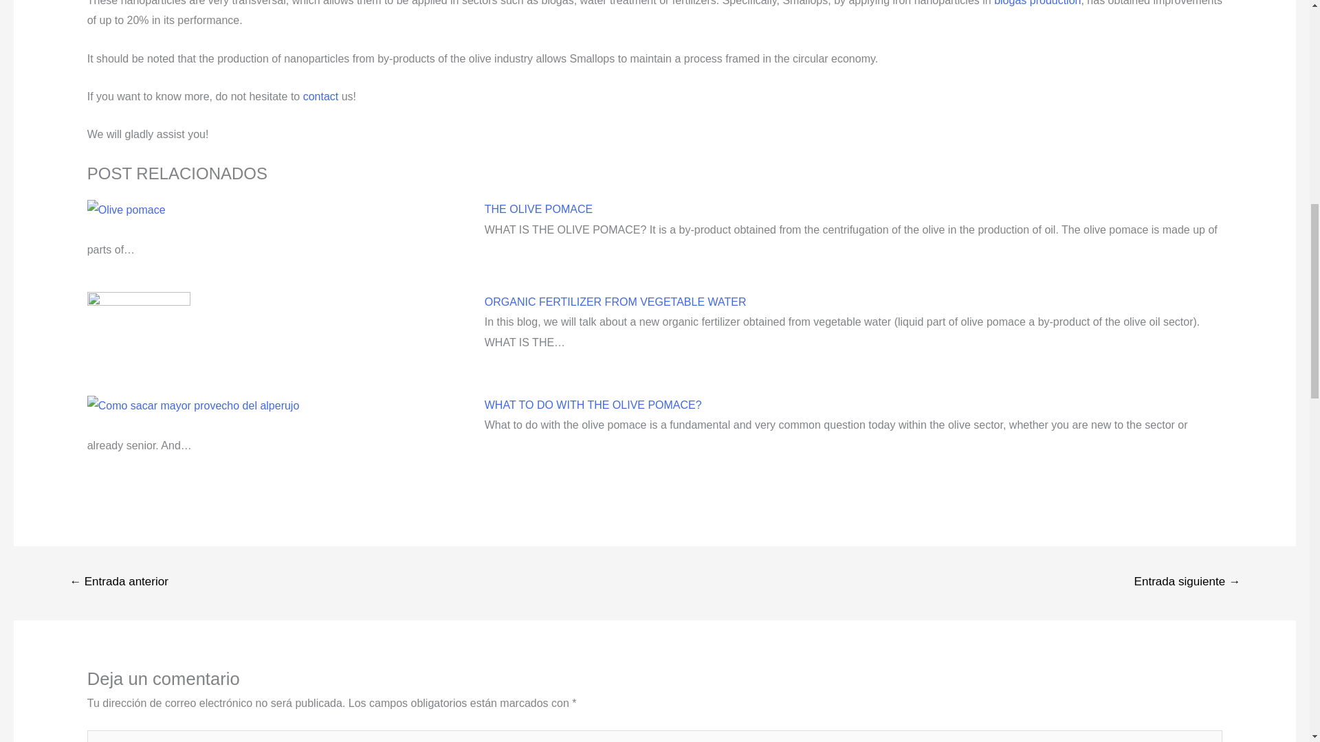 The image size is (1320, 742). Describe the element at coordinates (1037, 3) in the screenshot. I see `biogas production` at that location.